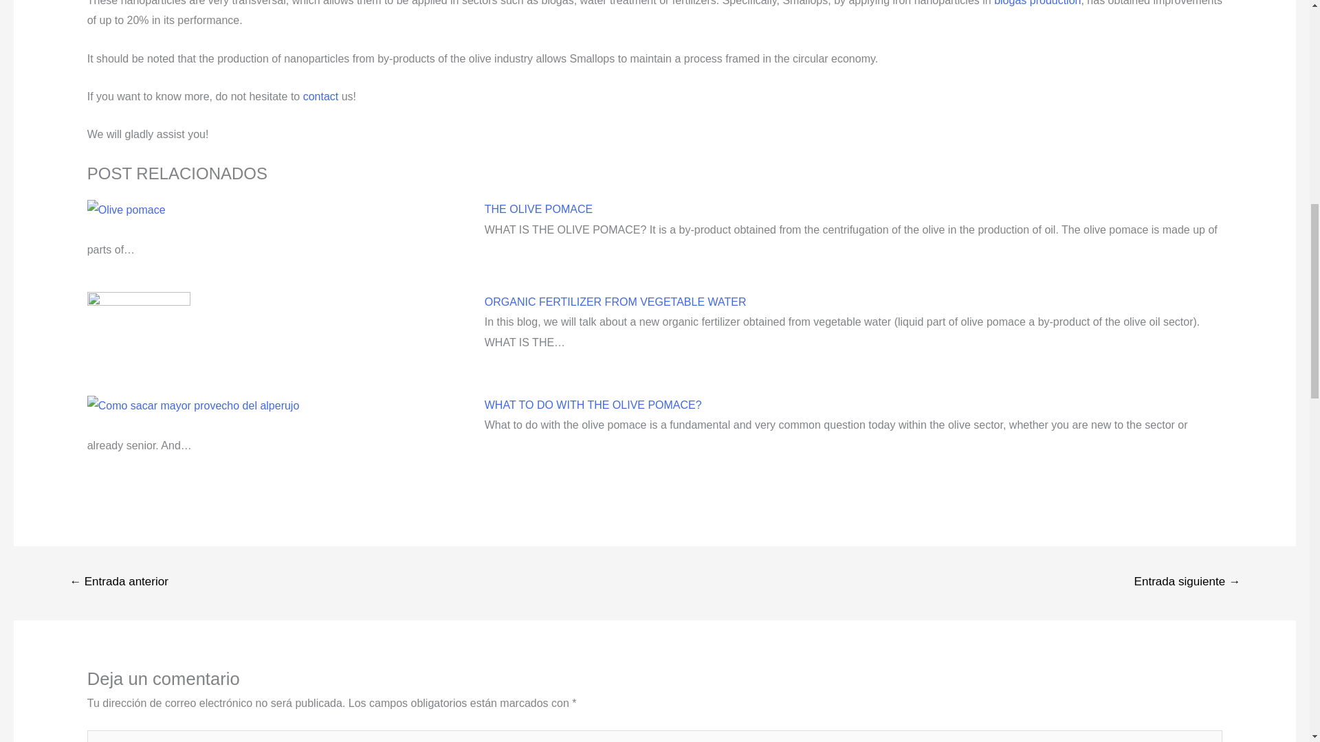 The image size is (1320, 742). Describe the element at coordinates (1037, 3) in the screenshot. I see `biogas production` at that location.